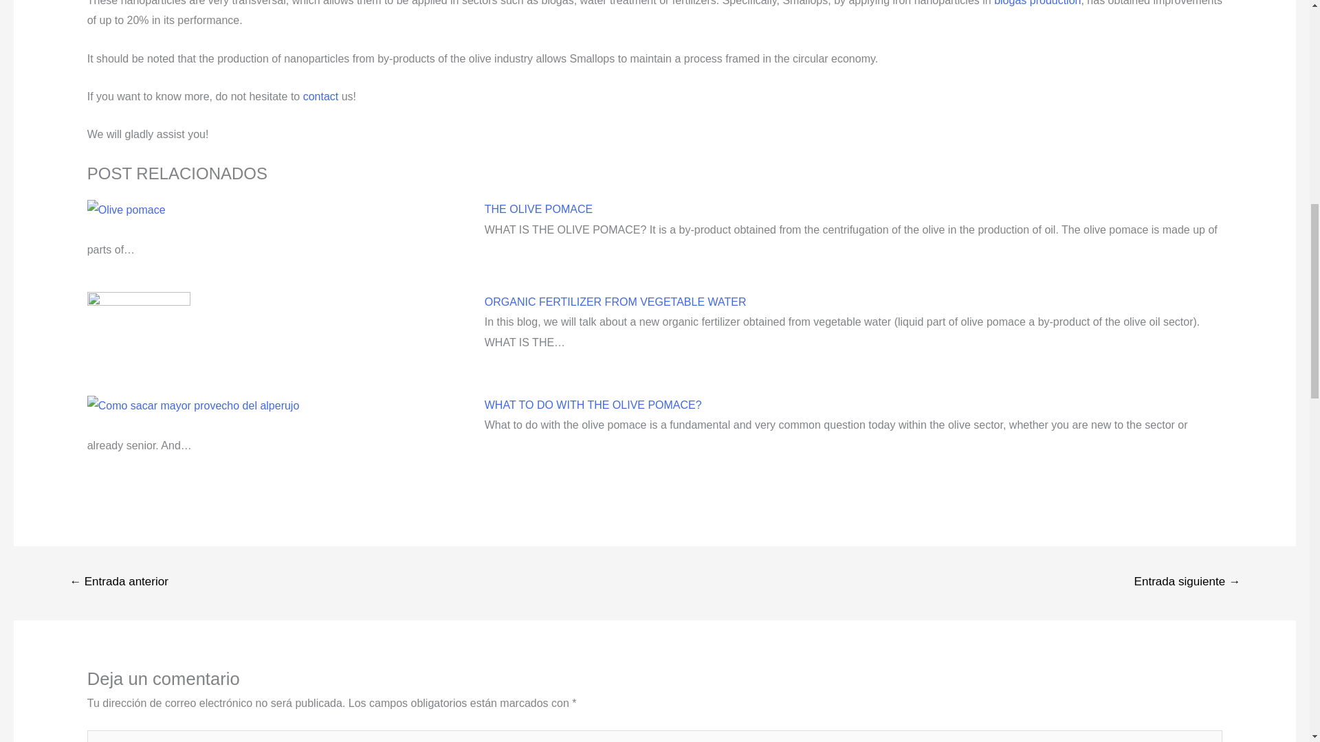 The image size is (1320, 742). Describe the element at coordinates (1037, 3) in the screenshot. I see `biogas production` at that location.